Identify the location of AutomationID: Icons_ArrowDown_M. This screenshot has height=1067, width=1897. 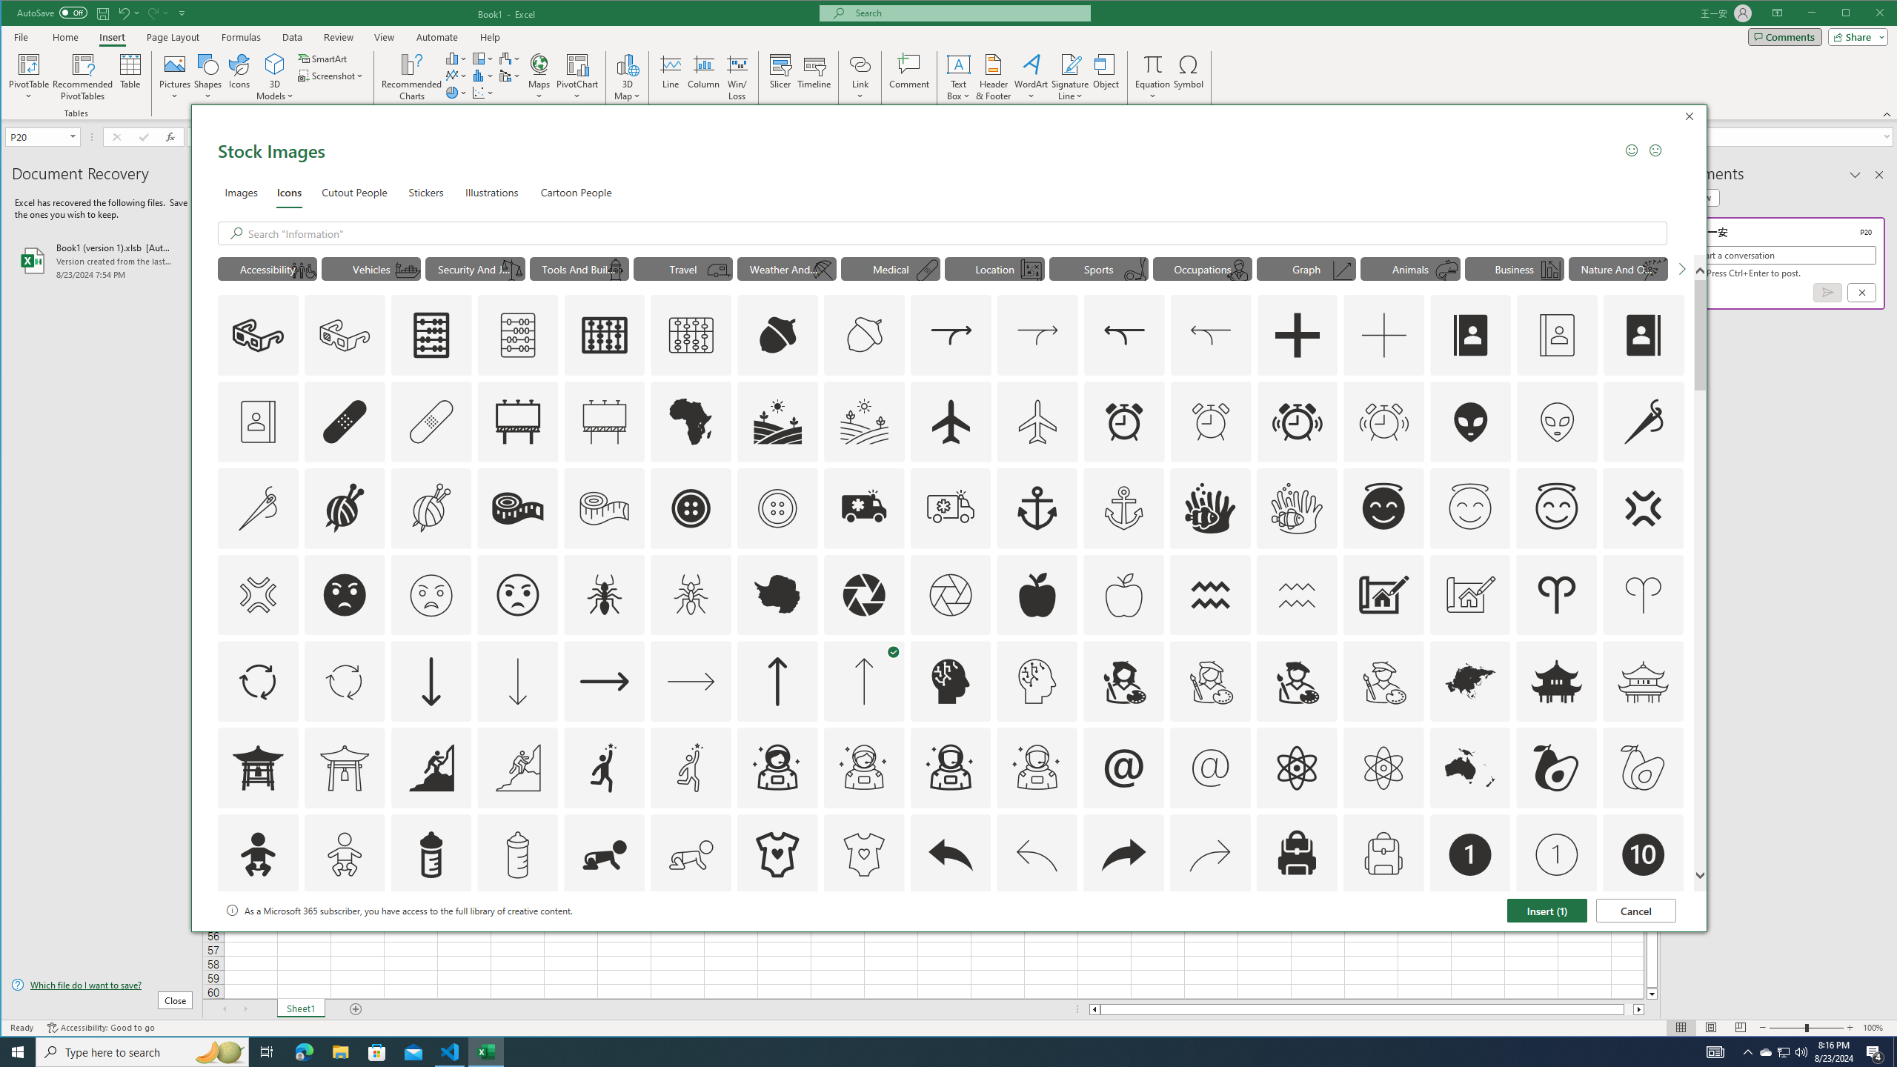
(891, 268).